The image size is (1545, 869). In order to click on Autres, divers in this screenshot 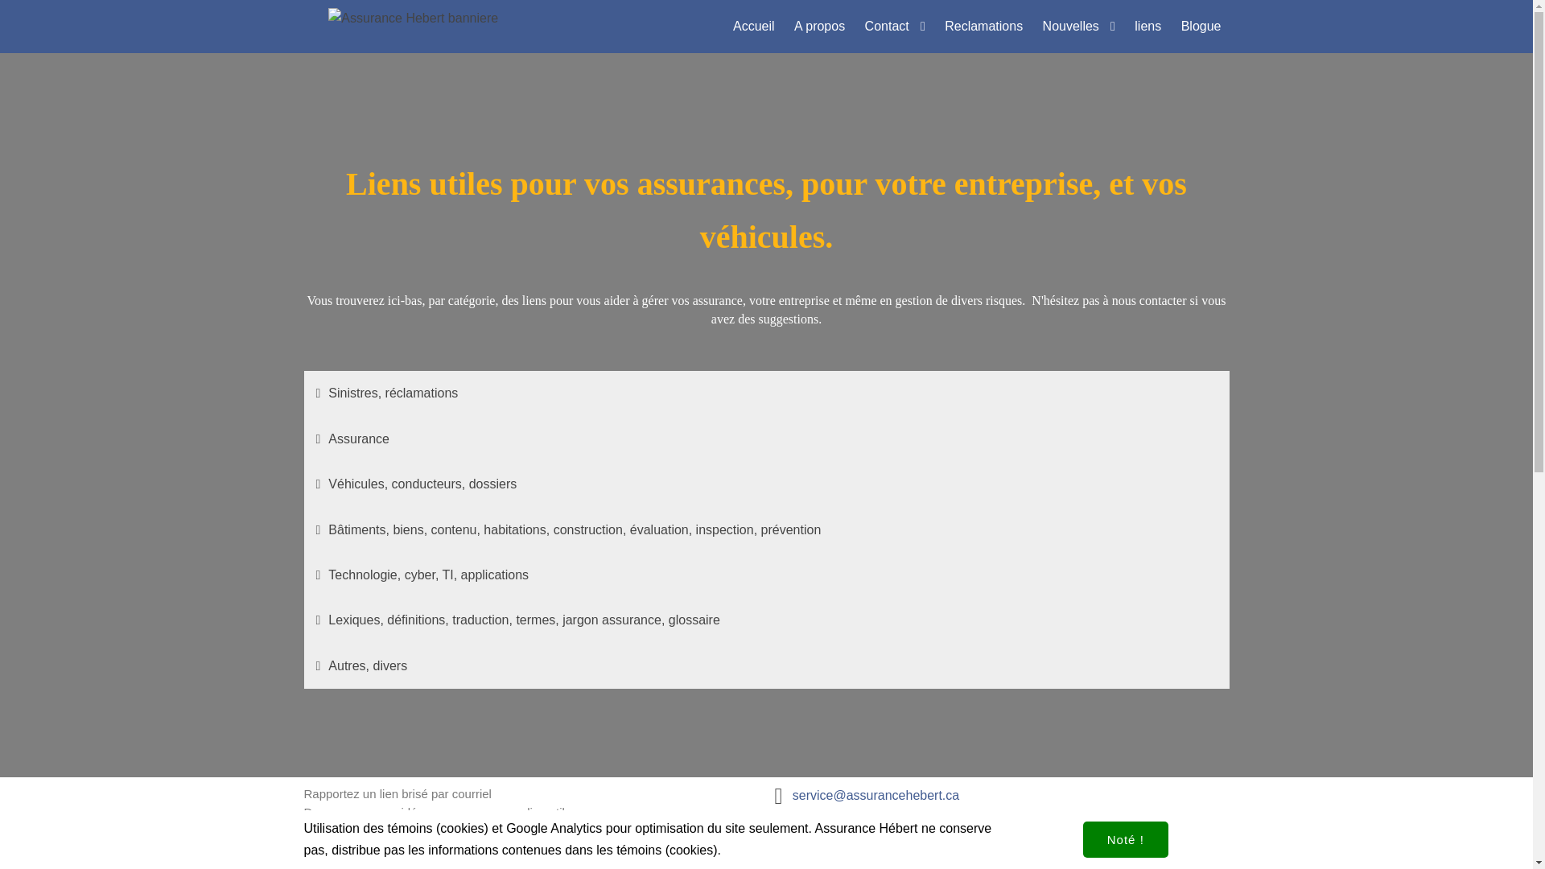, I will do `click(767, 666)`.